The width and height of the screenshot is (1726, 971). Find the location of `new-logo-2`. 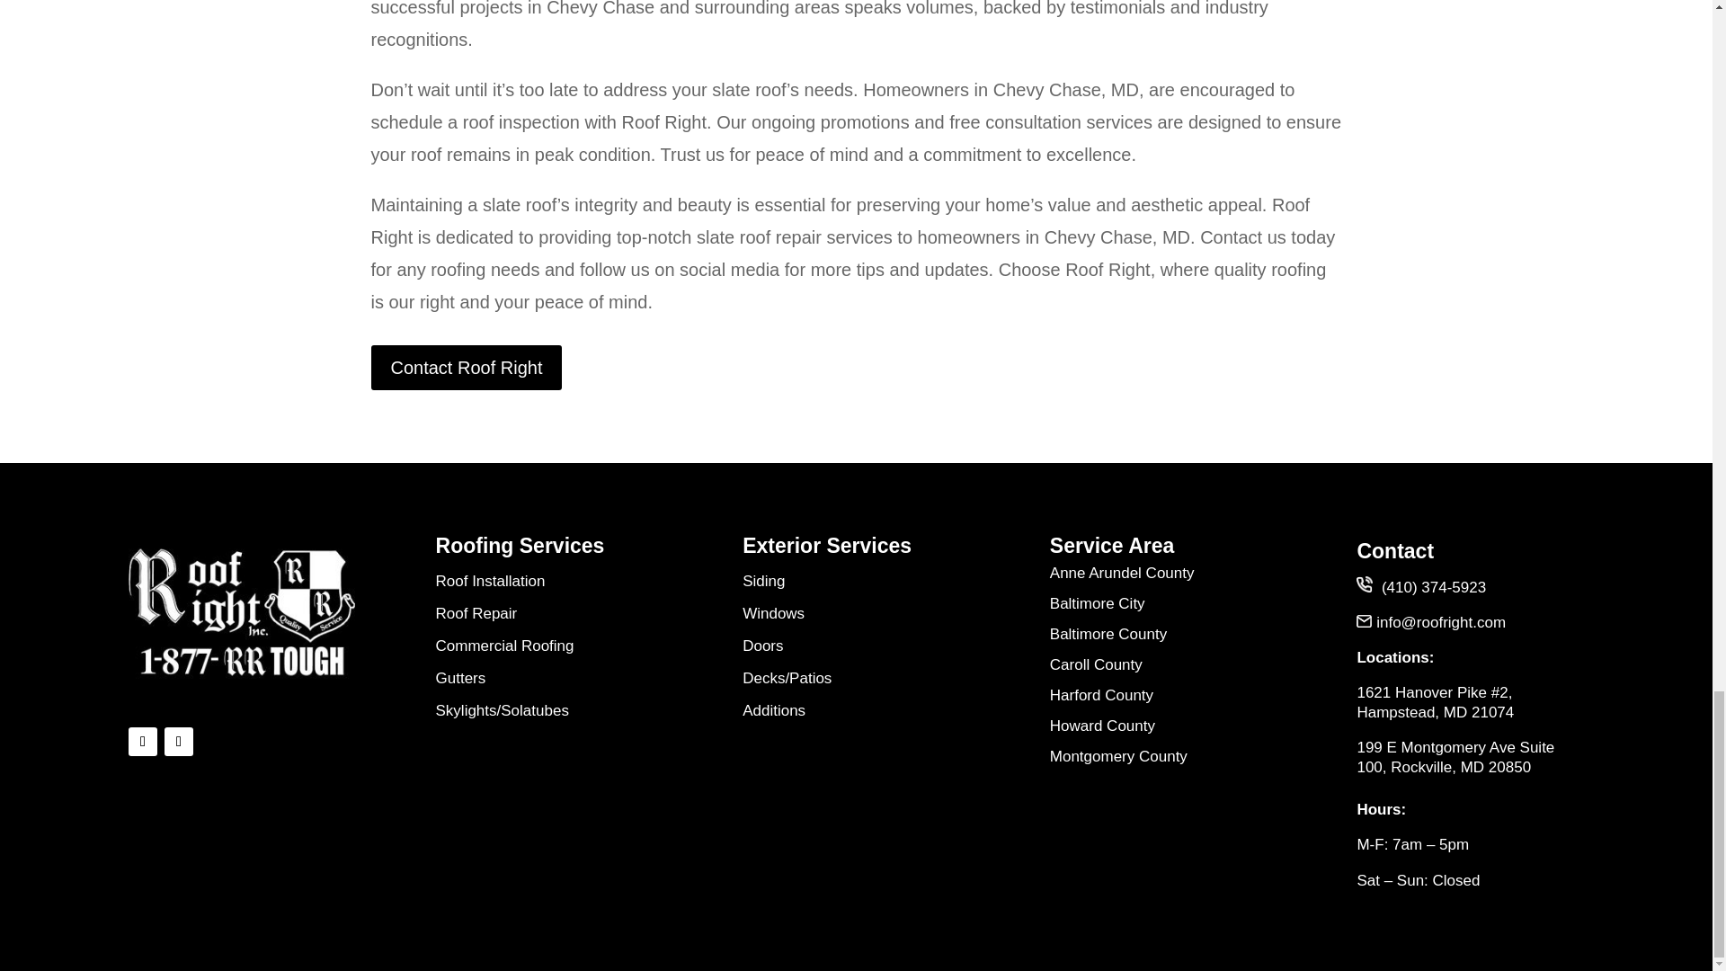

new-logo-2 is located at coordinates (241, 611).